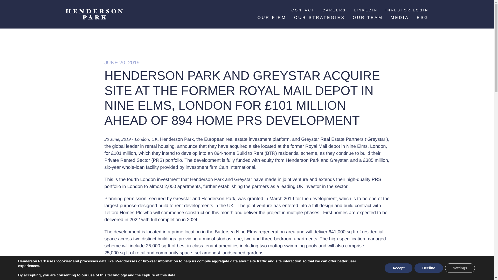 Image resolution: width=498 pixels, height=280 pixels. Describe the element at coordinates (399, 18) in the screenshot. I see `MEDIA` at that location.